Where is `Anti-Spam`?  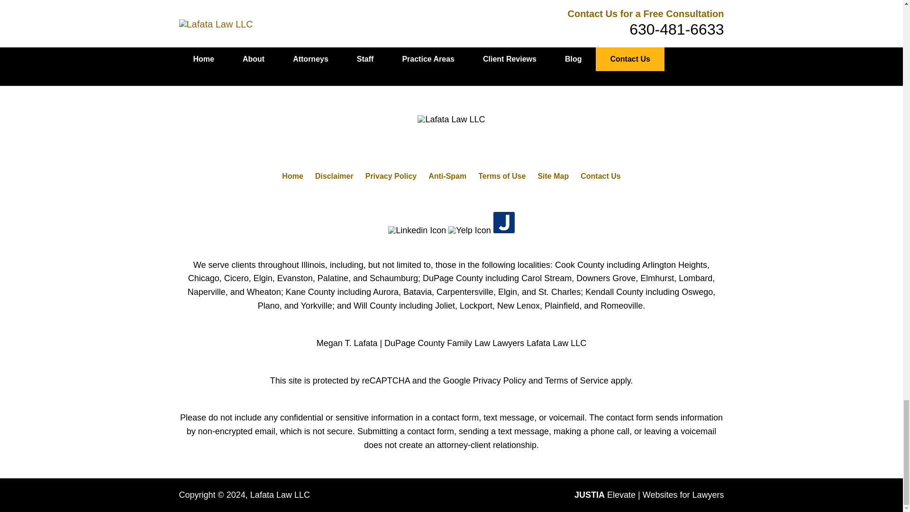
Anti-Spam is located at coordinates (447, 176).